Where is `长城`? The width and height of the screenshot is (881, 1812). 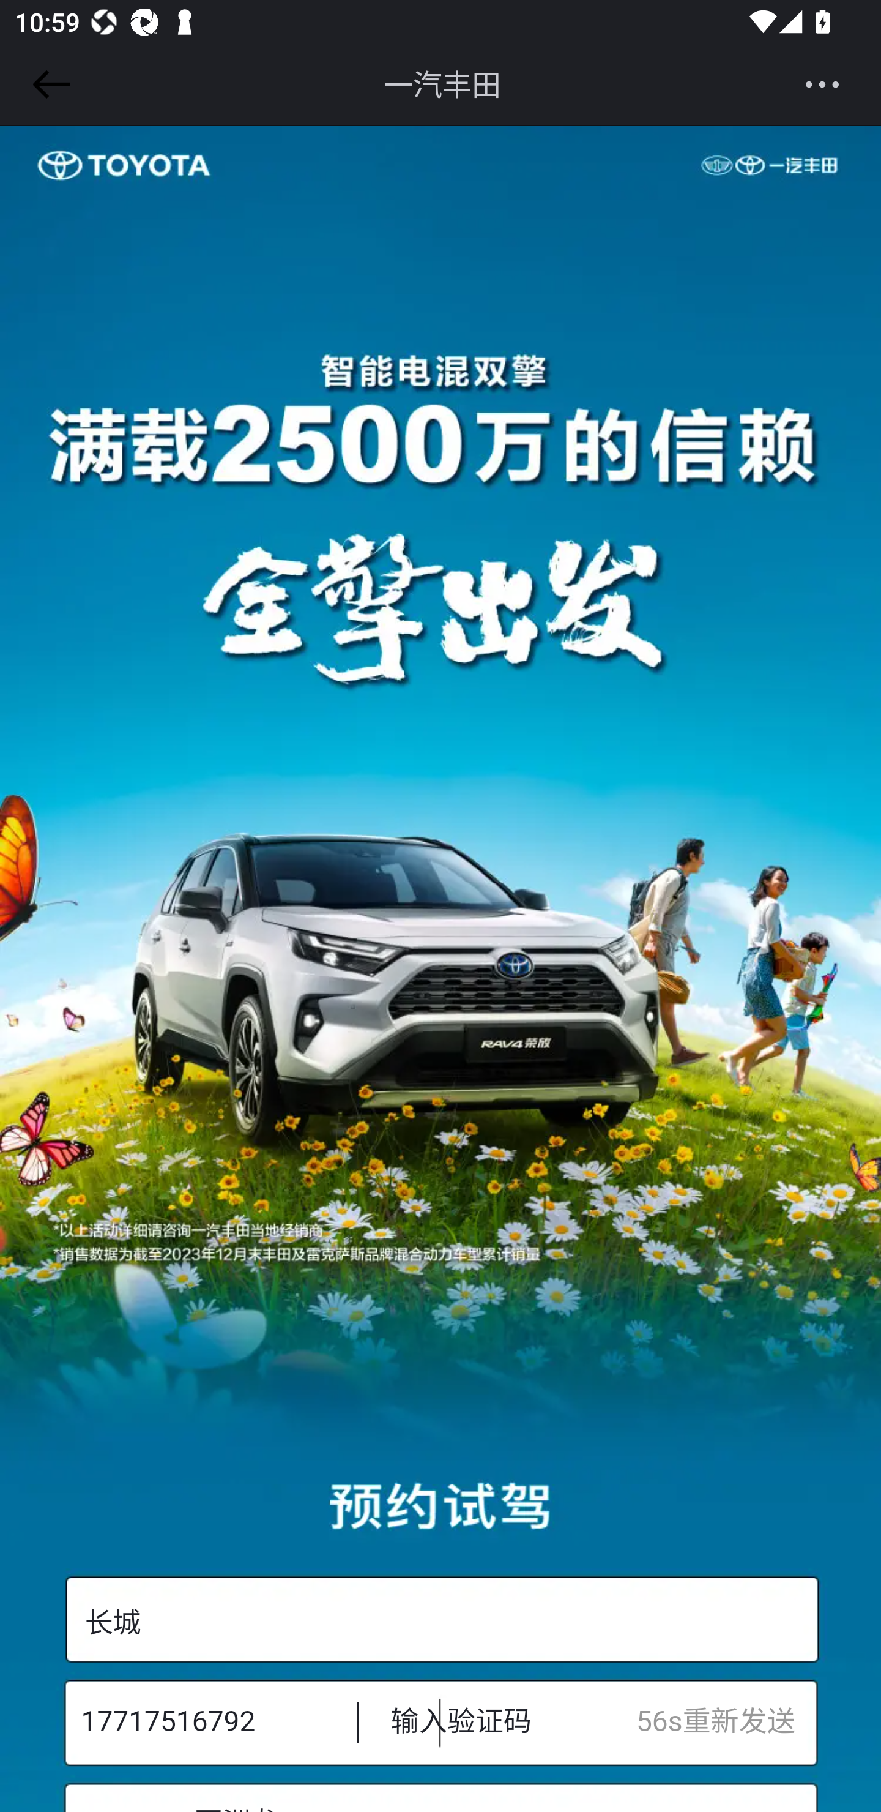 长城 is located at coordinates (441, 1620).